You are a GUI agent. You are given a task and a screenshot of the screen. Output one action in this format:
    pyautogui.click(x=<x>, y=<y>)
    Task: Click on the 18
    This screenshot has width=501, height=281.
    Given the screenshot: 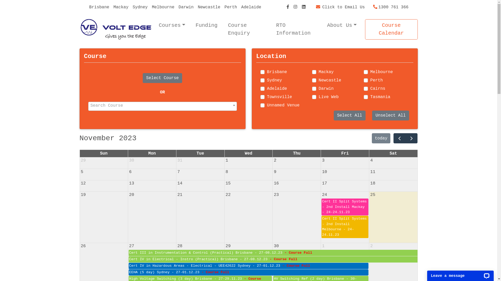 What is the action you would take?
    pyautogui.click(x=373, y=183)
    